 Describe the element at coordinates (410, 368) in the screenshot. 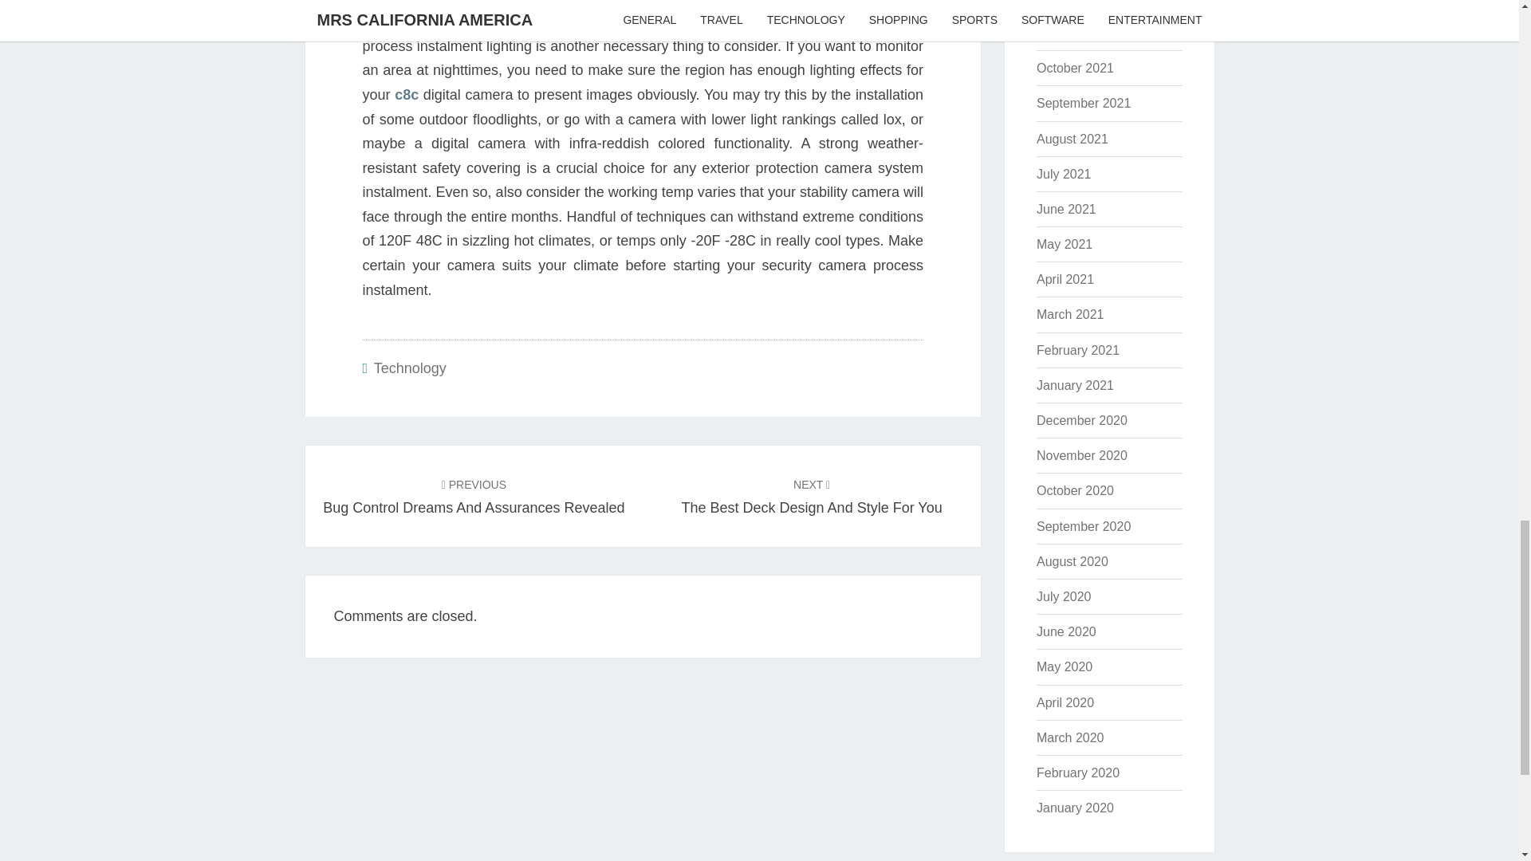

I see `Technology` at that location.